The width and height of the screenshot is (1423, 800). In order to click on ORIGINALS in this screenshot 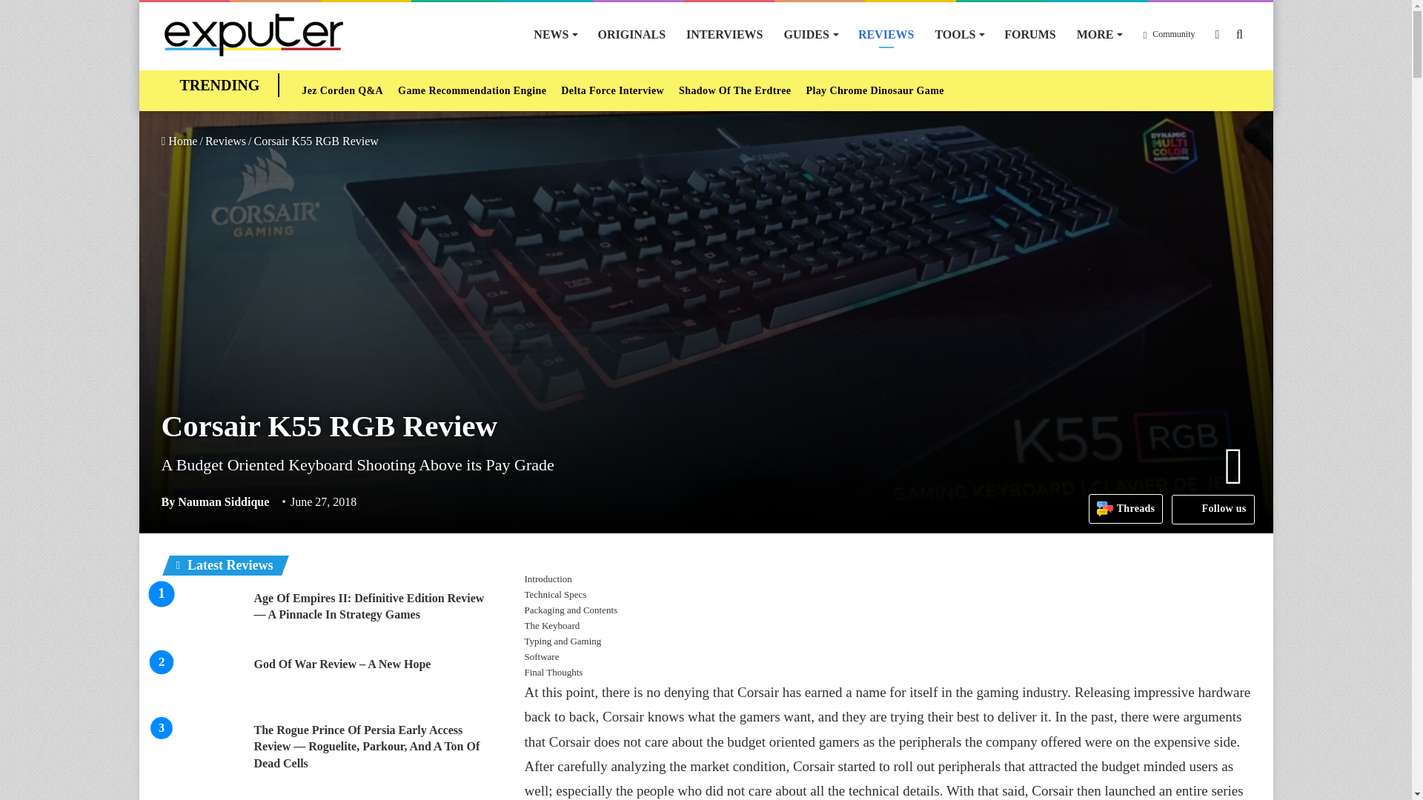, I will do `click(631, 34)`.